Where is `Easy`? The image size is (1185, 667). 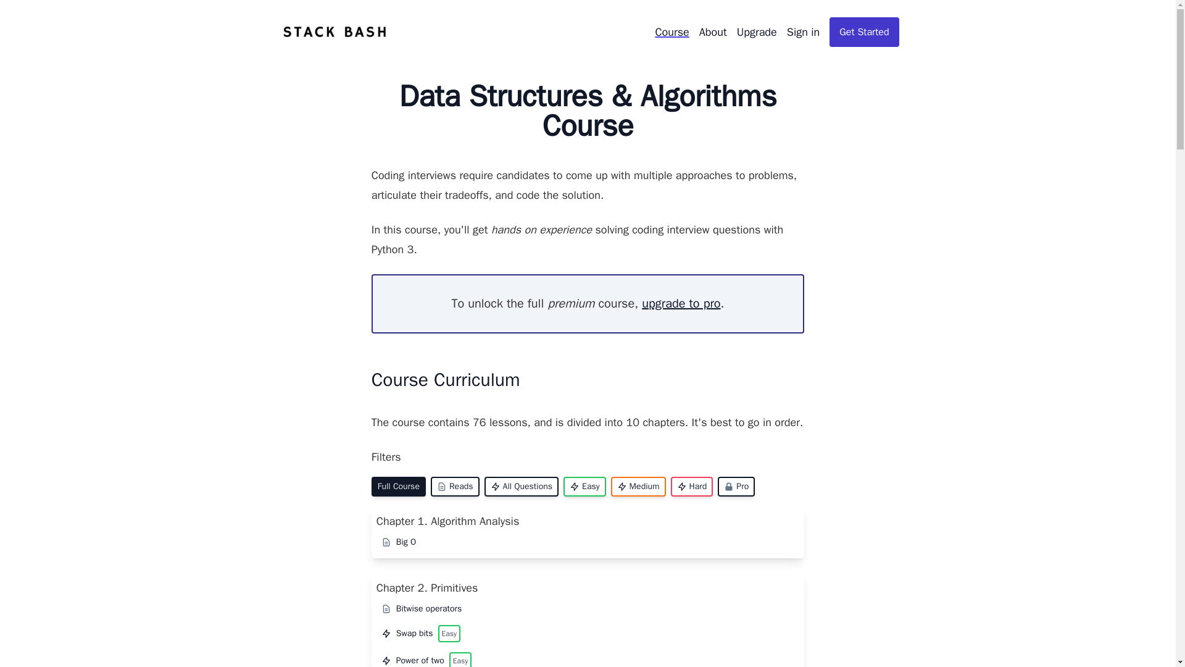 Easy is located at coordinates (584, 487).